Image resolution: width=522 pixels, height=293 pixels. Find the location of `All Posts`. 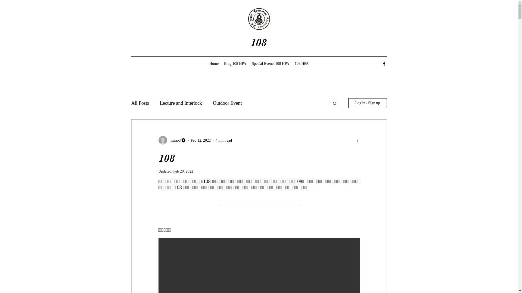

All Posts is located at coordinates (140, 103).